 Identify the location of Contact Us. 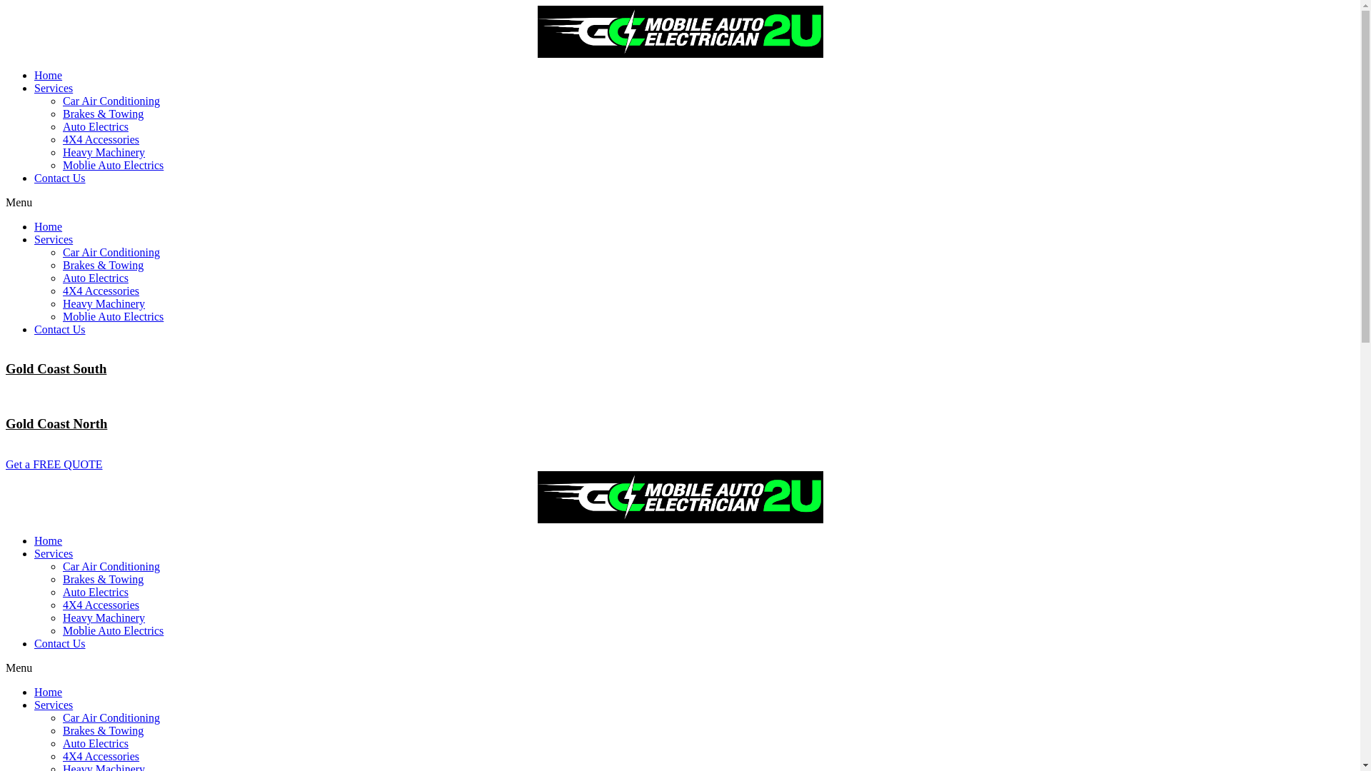
(60, 644).